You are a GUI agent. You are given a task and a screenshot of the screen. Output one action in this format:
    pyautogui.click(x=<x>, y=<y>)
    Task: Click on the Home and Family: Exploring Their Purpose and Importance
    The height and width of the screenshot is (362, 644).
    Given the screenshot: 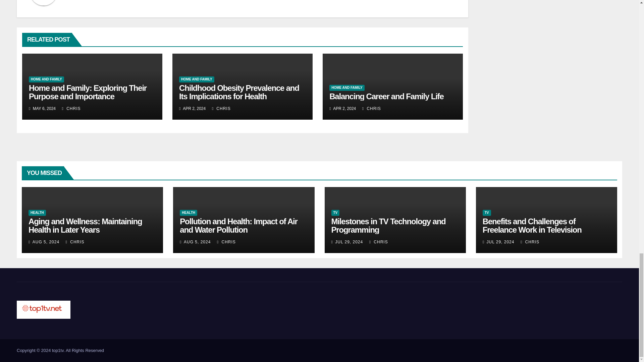 What is the action you would take?
    pyautogui.click(x=88, y=92)
    